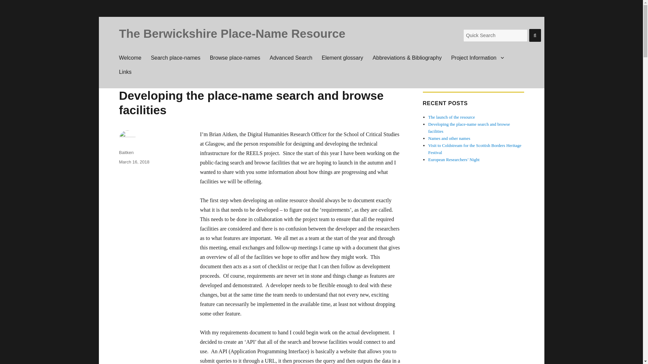 Image resolution: width=648 pixels, height=364 pixels. What do you see at coordinates (469, 127) in the screenshot?
I see `Developing the place-name search and browse facilities` at bounding box center [469, 127].